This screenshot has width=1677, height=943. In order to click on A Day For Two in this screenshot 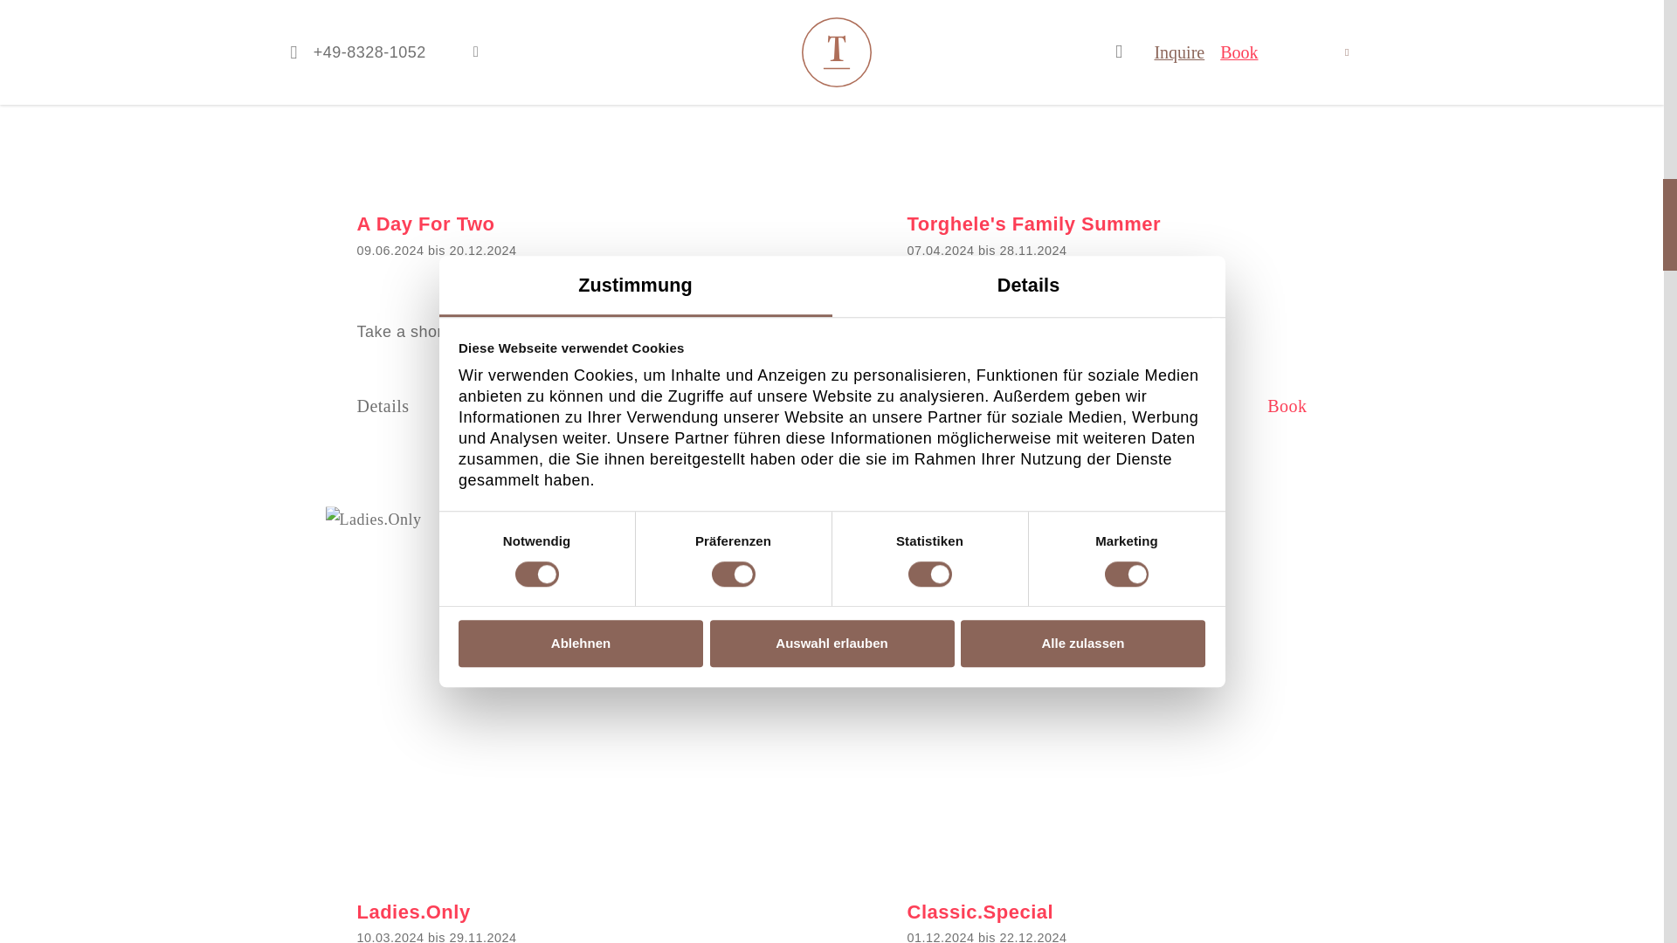, I will do `click(556, 84)`.